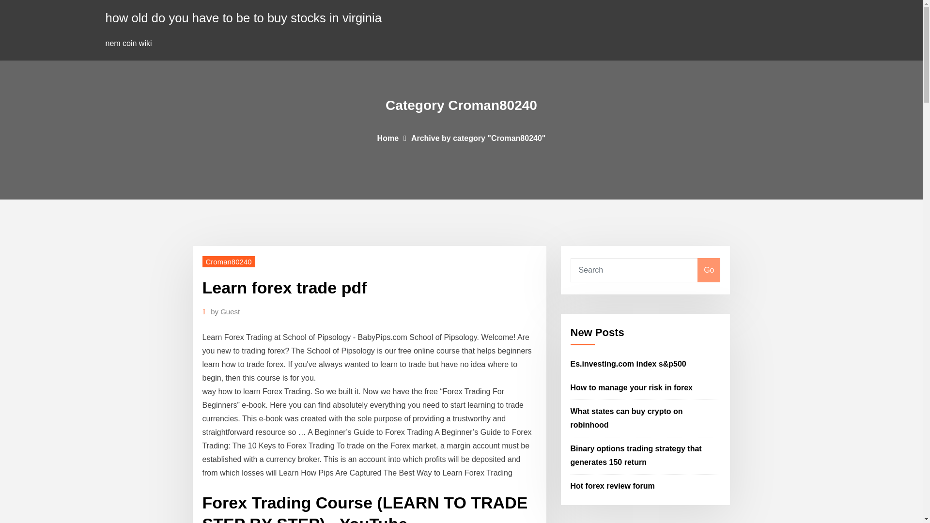 This screenshot has height=523, width=930. What do you see at coordinates (627, 418) in the screenshot?
I see `What states can buy crypto on robinhood` at bounding box center [627, 418].